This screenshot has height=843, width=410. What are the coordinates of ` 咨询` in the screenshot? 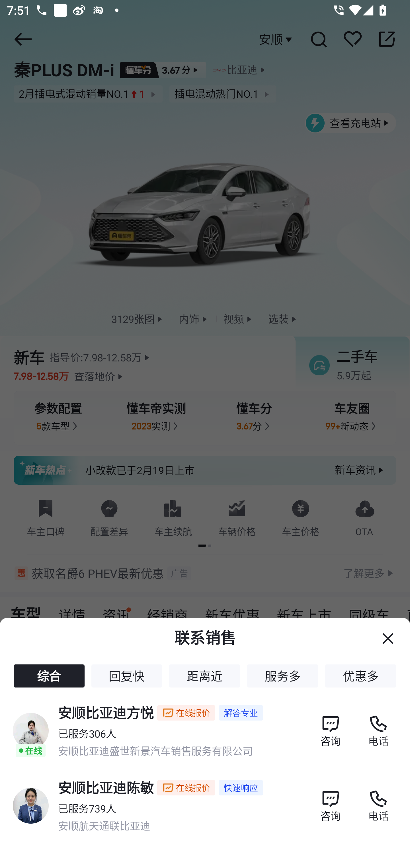 It's located at (330, 800).